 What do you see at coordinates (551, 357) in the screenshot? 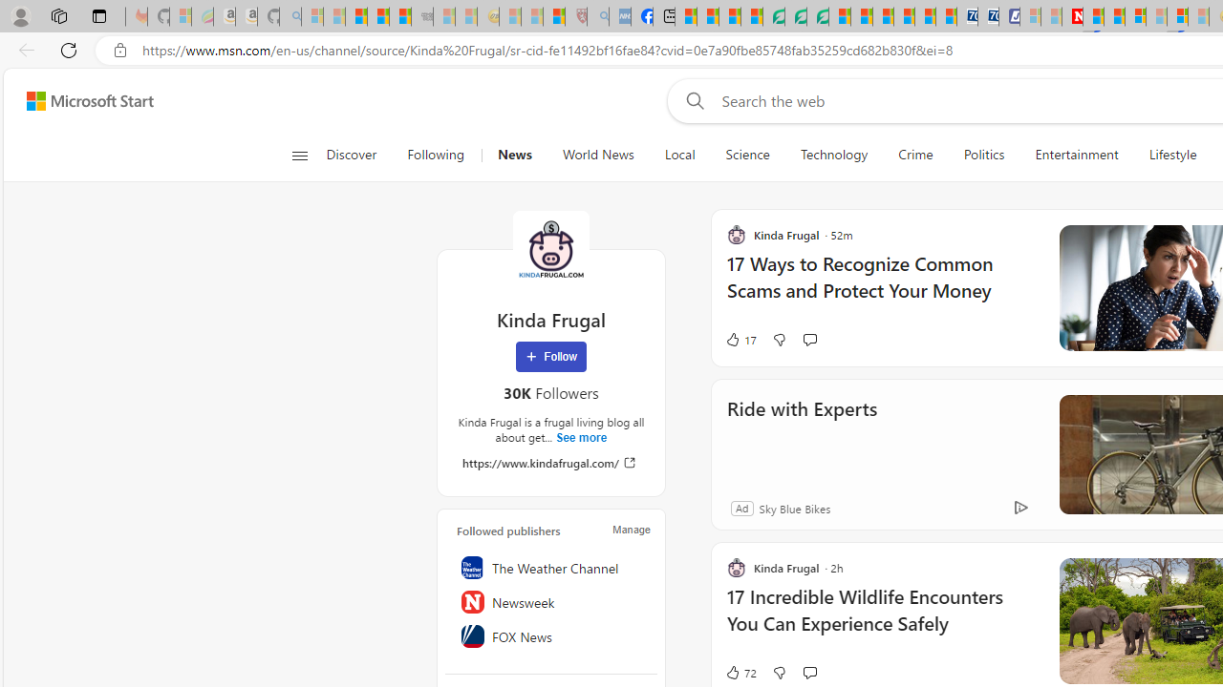
I see `Follow` at bounding box center [551, 357].